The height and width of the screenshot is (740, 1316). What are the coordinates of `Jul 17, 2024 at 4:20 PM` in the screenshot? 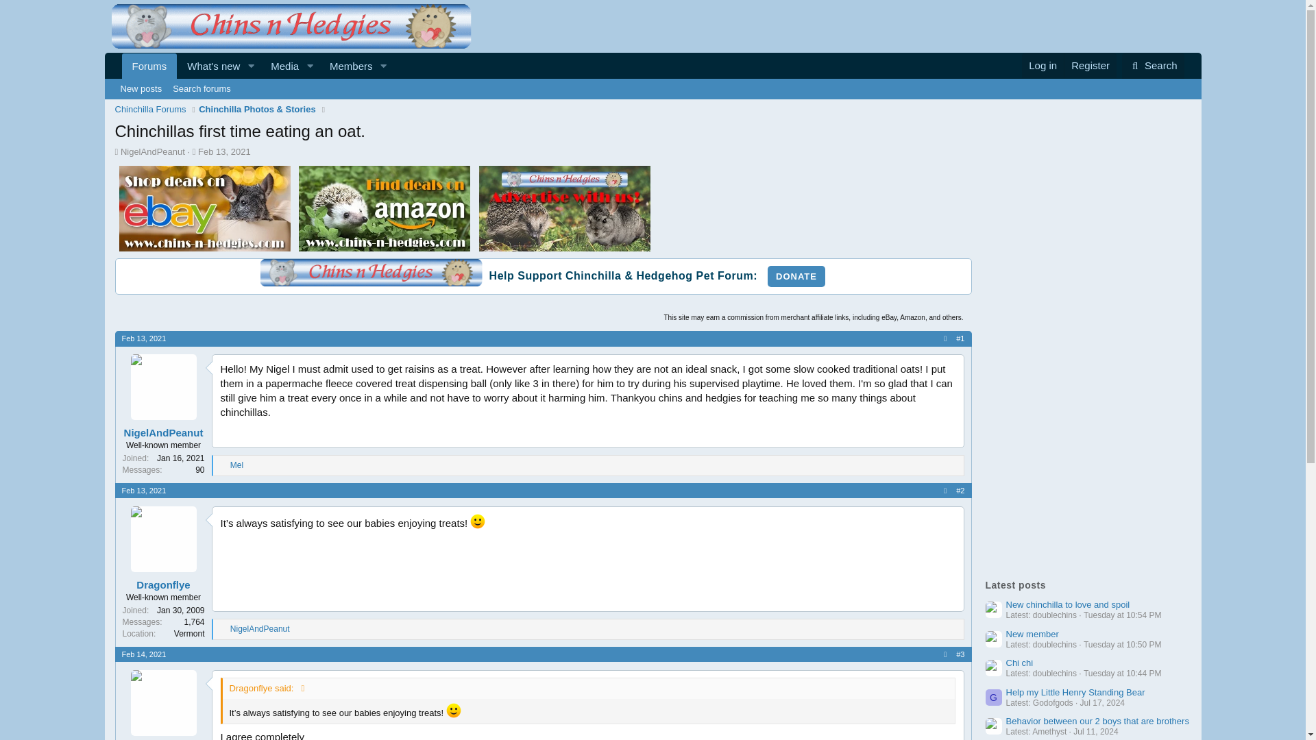 It's located at (1102, 702).